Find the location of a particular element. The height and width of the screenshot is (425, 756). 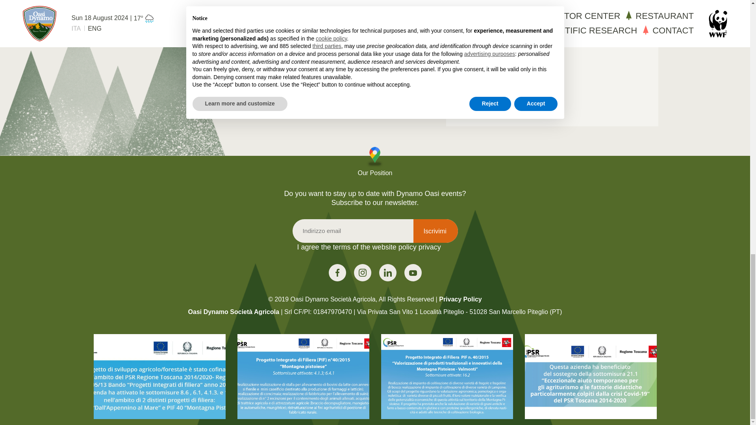

Our Position is located at coordinates (375, 162).